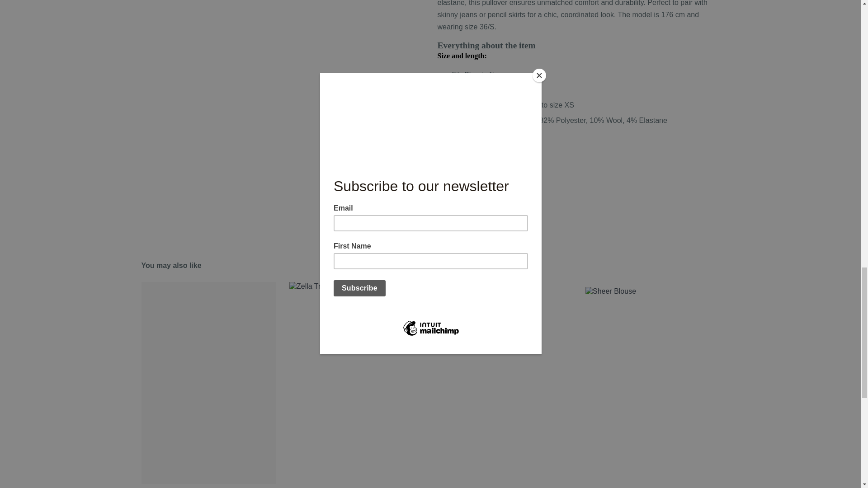 This screenshot has width=868, height=488. What do you see at coordinates (501, 157) in the screenshot?
I see `do not tumble dry.` at bounding box center [501, 157].